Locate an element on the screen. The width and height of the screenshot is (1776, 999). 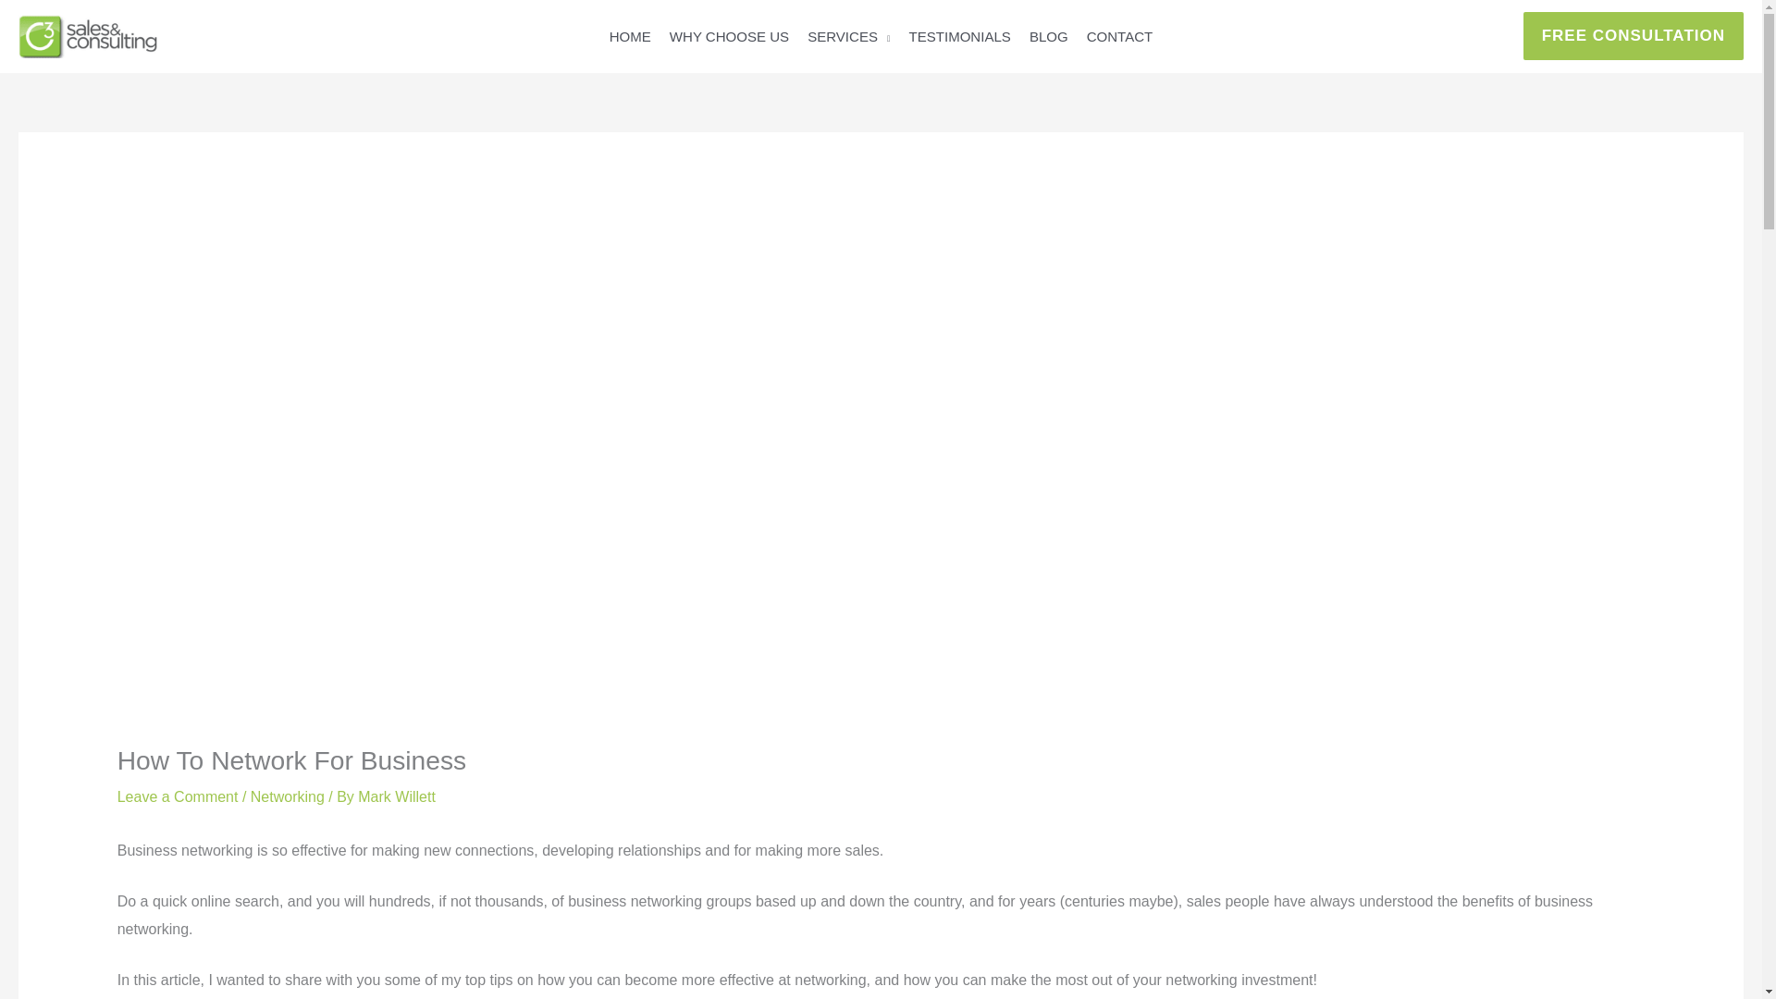
Mark Willett is located at coordinates (396, 797).